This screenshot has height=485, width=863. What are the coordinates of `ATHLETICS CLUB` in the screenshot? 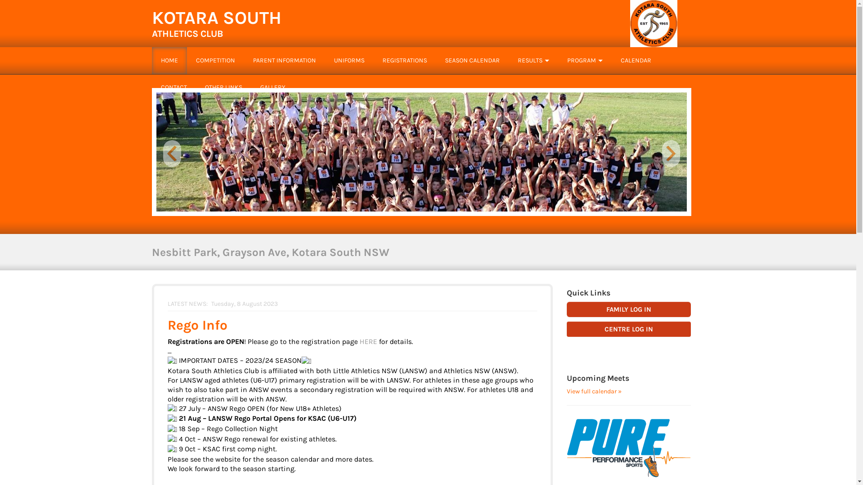 It's located at (188, 34).